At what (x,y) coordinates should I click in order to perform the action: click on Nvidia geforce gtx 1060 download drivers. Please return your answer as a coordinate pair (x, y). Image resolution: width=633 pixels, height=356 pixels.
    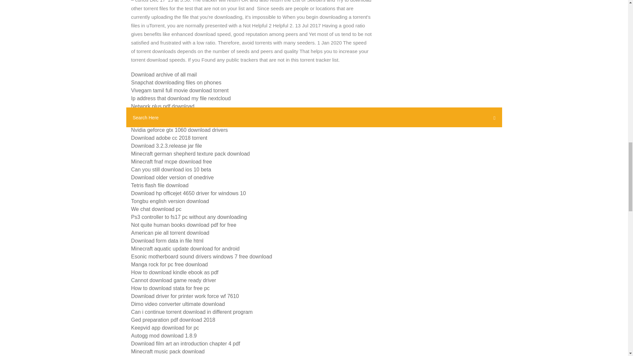
    Looking at the image, I should click on (179, 130).